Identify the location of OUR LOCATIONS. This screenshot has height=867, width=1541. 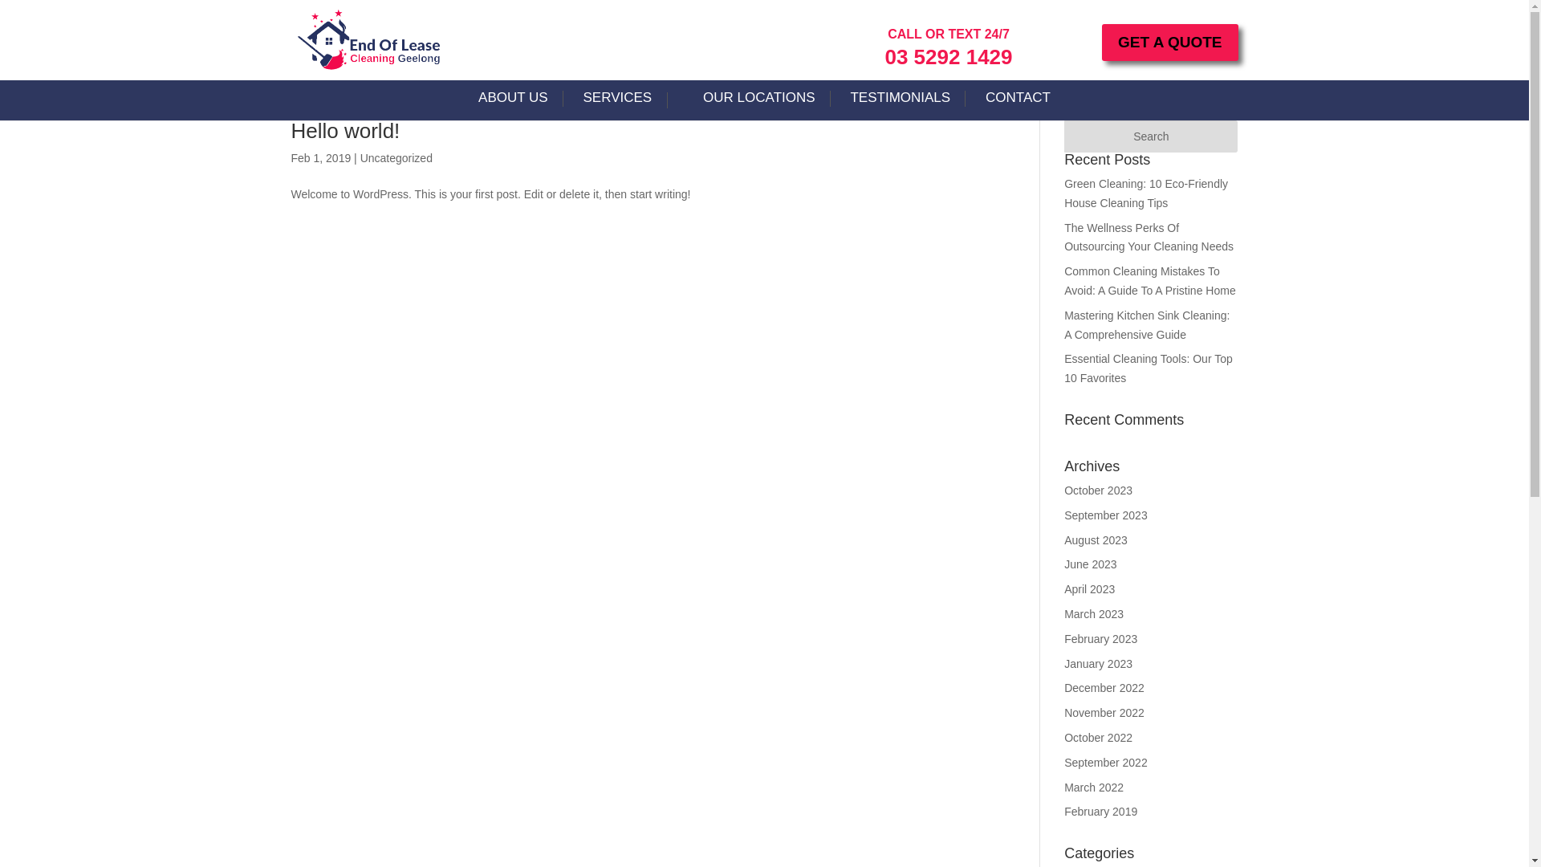
(759, 104).